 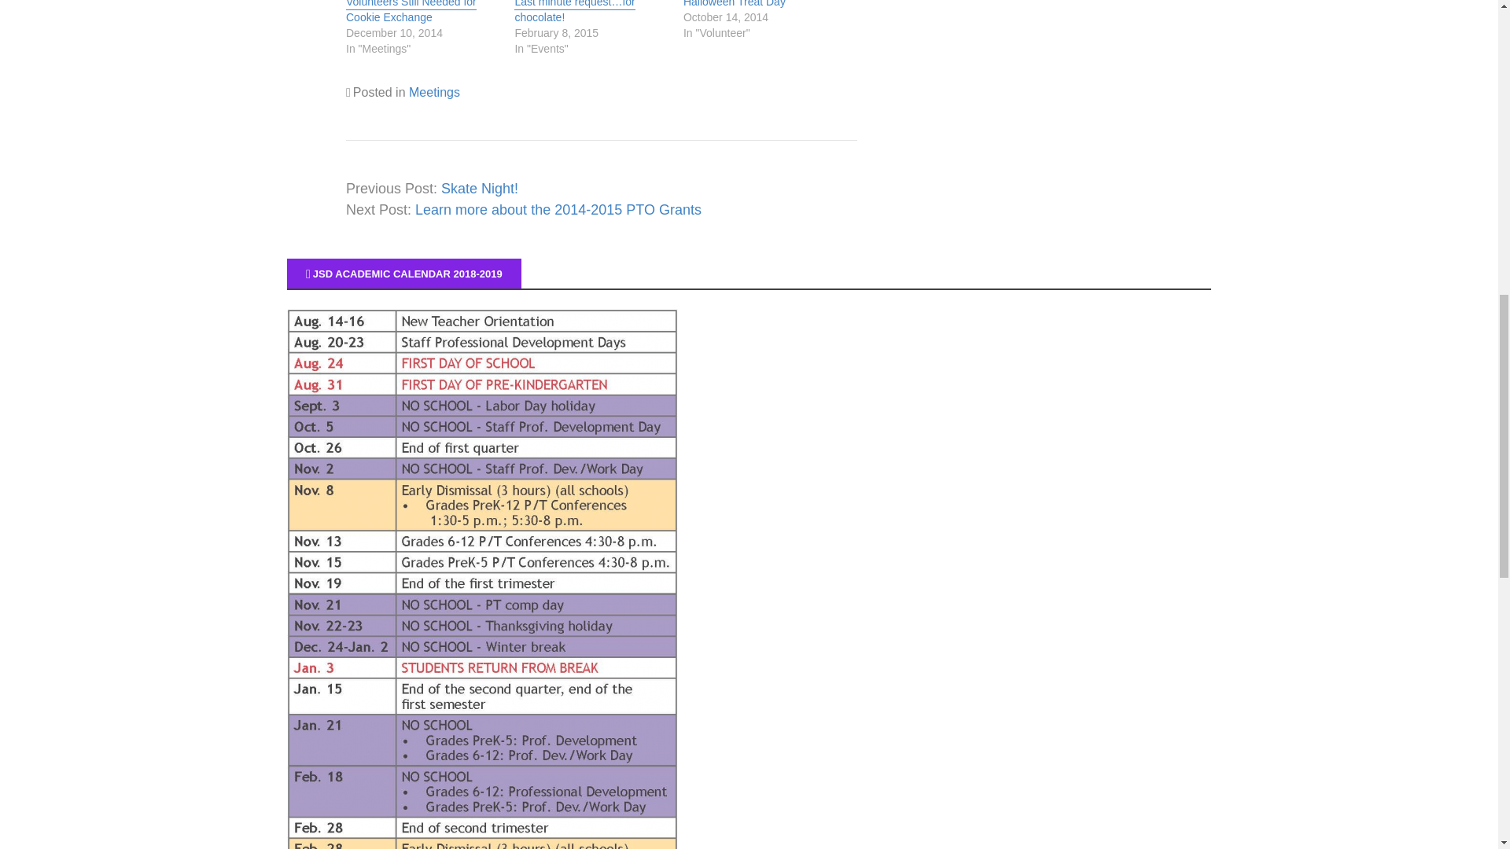 What do you see at coordinates (735, 5) in the screenshot?
I see `Halloween Treat Day` at bounding box center [735, 5].